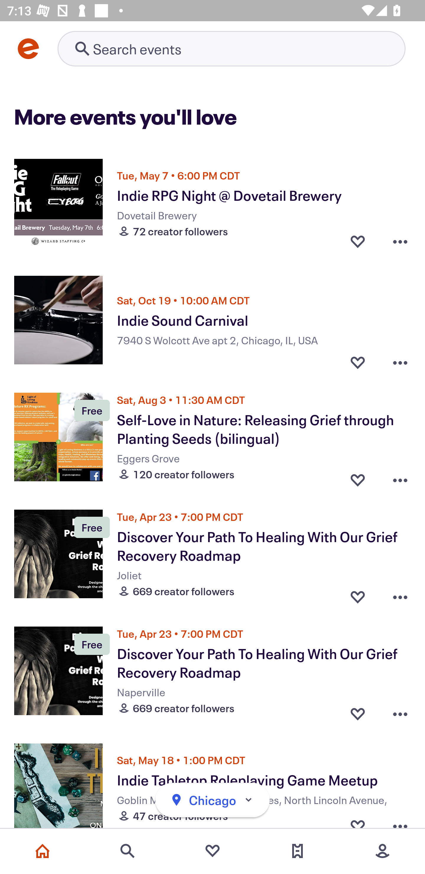  Describe the element at coordinates (400, 241) in the screenshot. I see `Overflow menu button` at that location.